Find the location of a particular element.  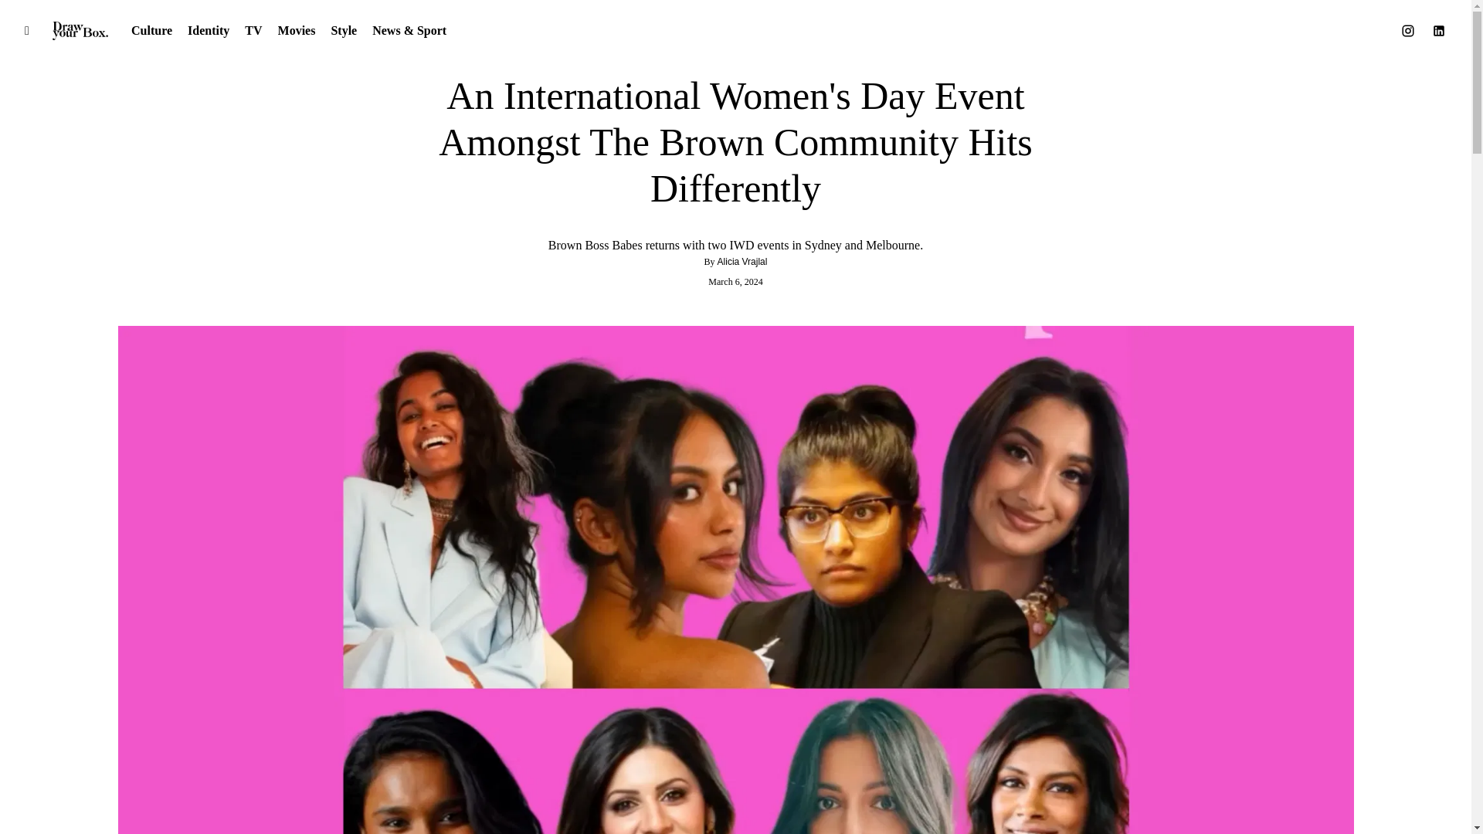

Alicia Vrajlal is located at coordinates (743, 261).